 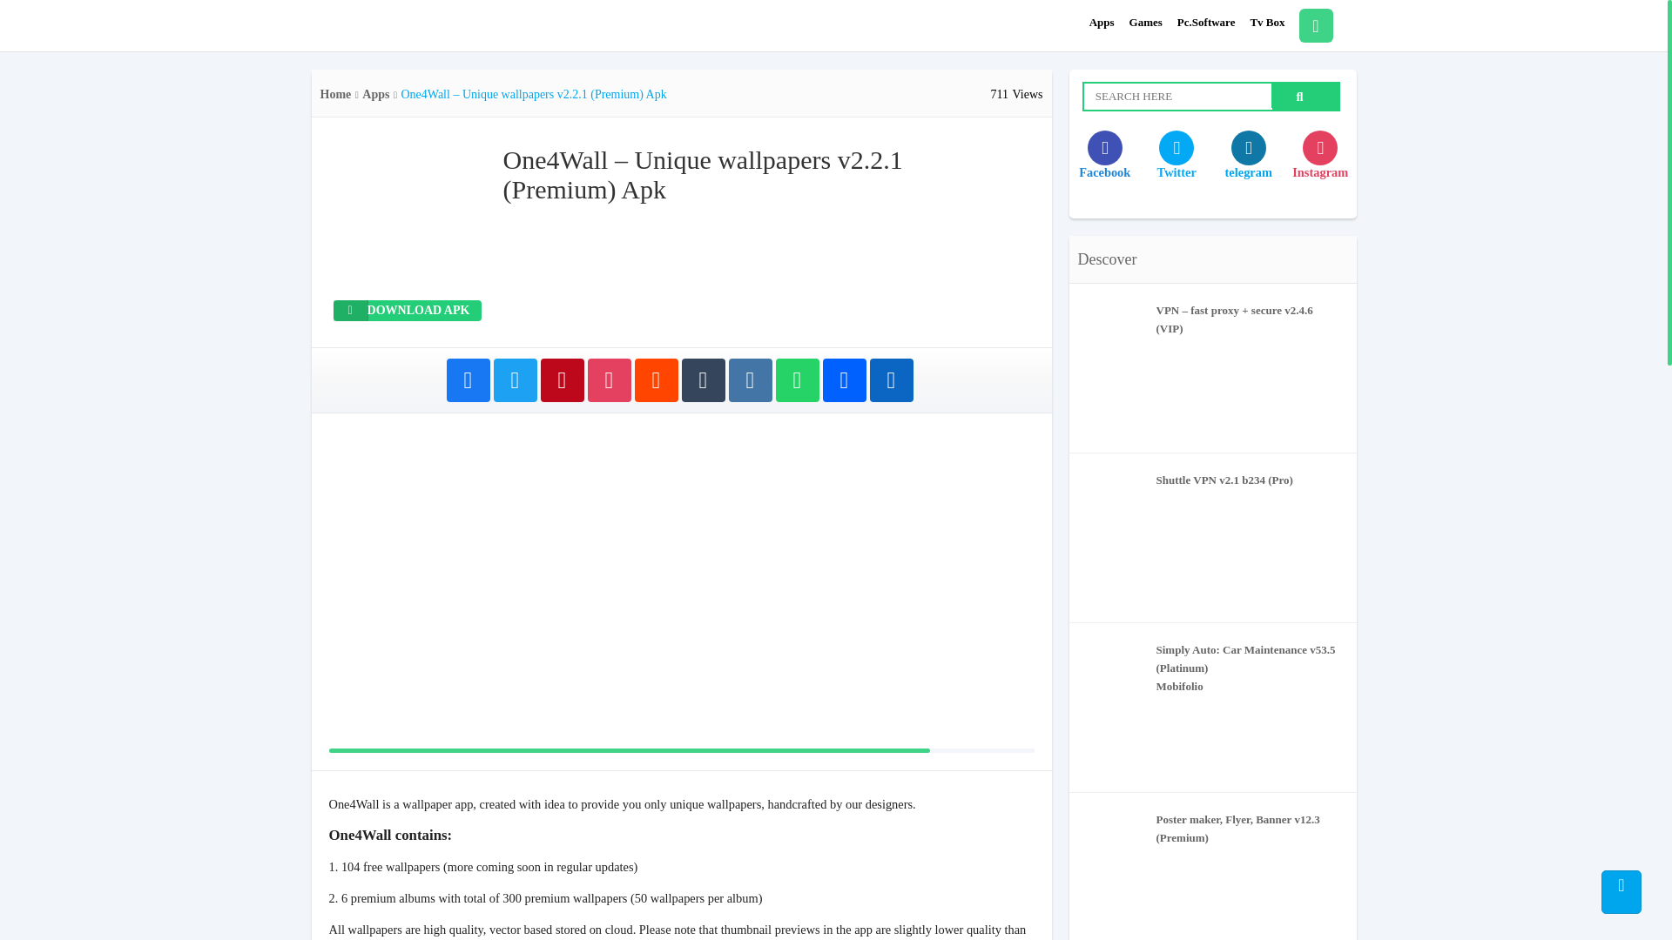 I want to click on Home, so click(x=336, y=94).